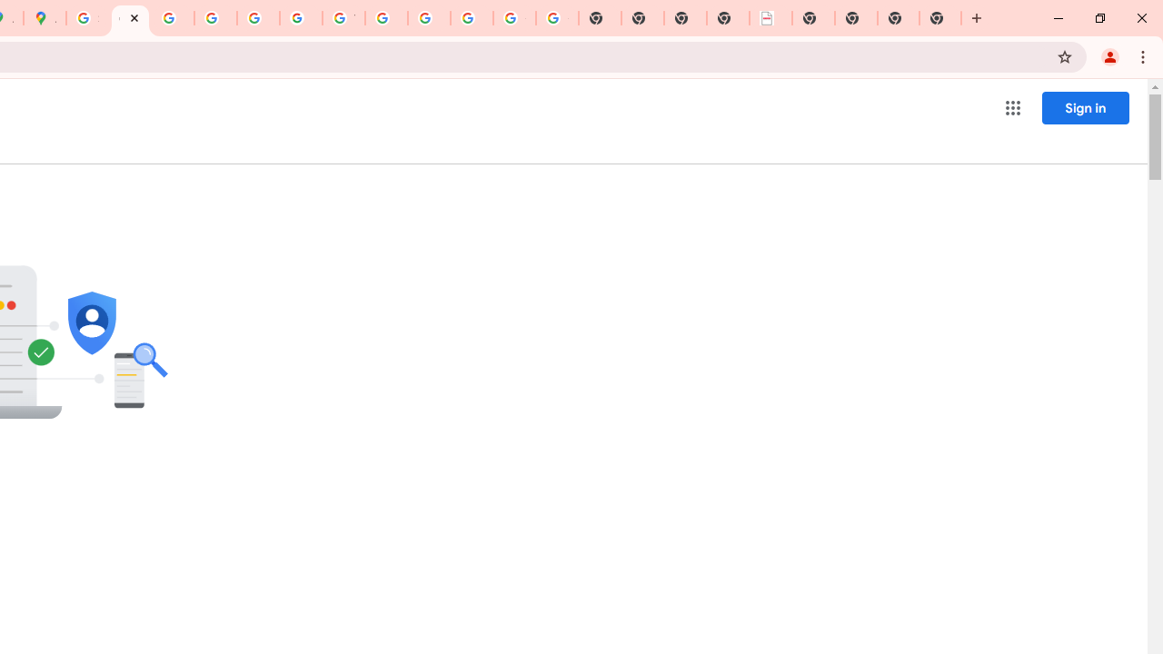 The width and height of the screenshot is (1163, 654). What do you see at coordinates (899, 18) in the screenshot?
I see `New Tab` at bounding box center [899, 18].